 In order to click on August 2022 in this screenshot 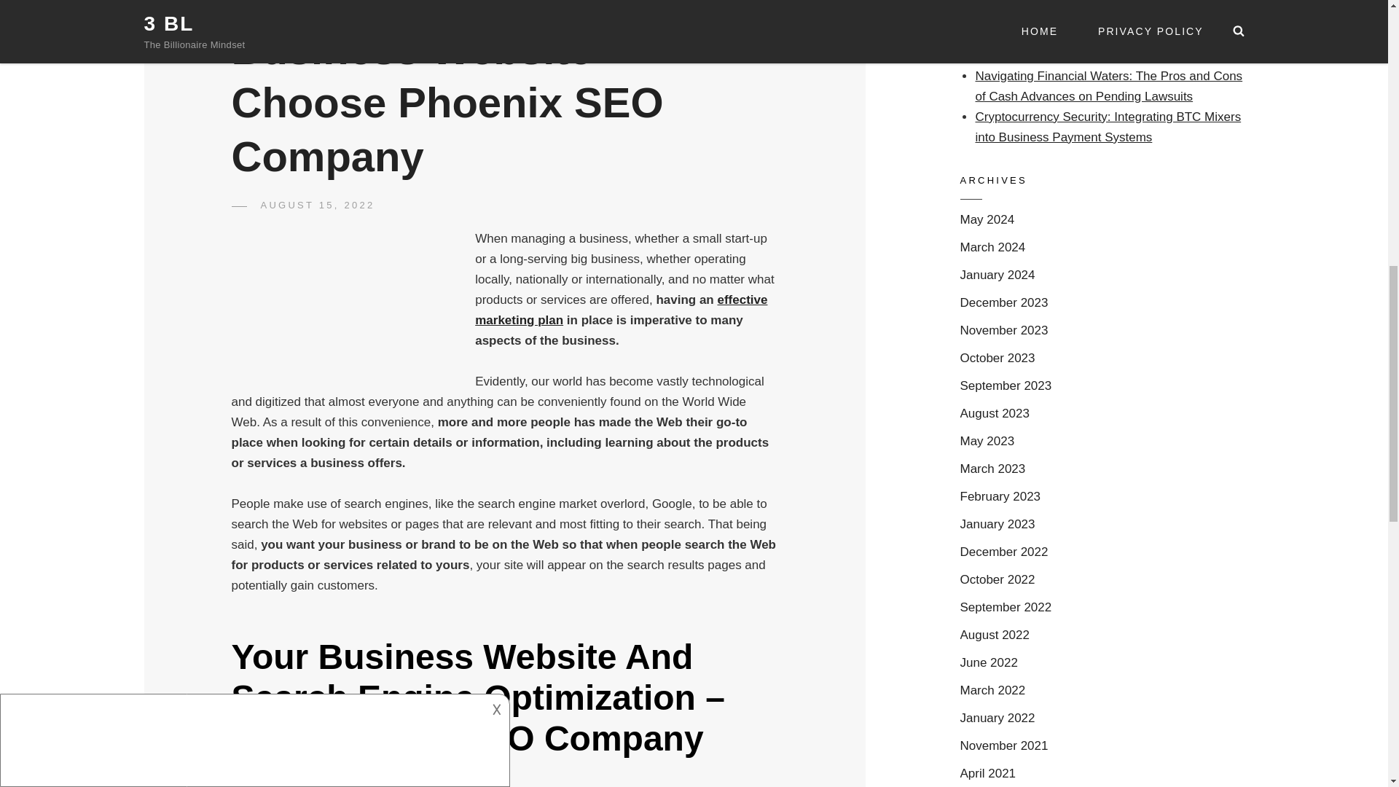, I will do `click(995, 635)`.